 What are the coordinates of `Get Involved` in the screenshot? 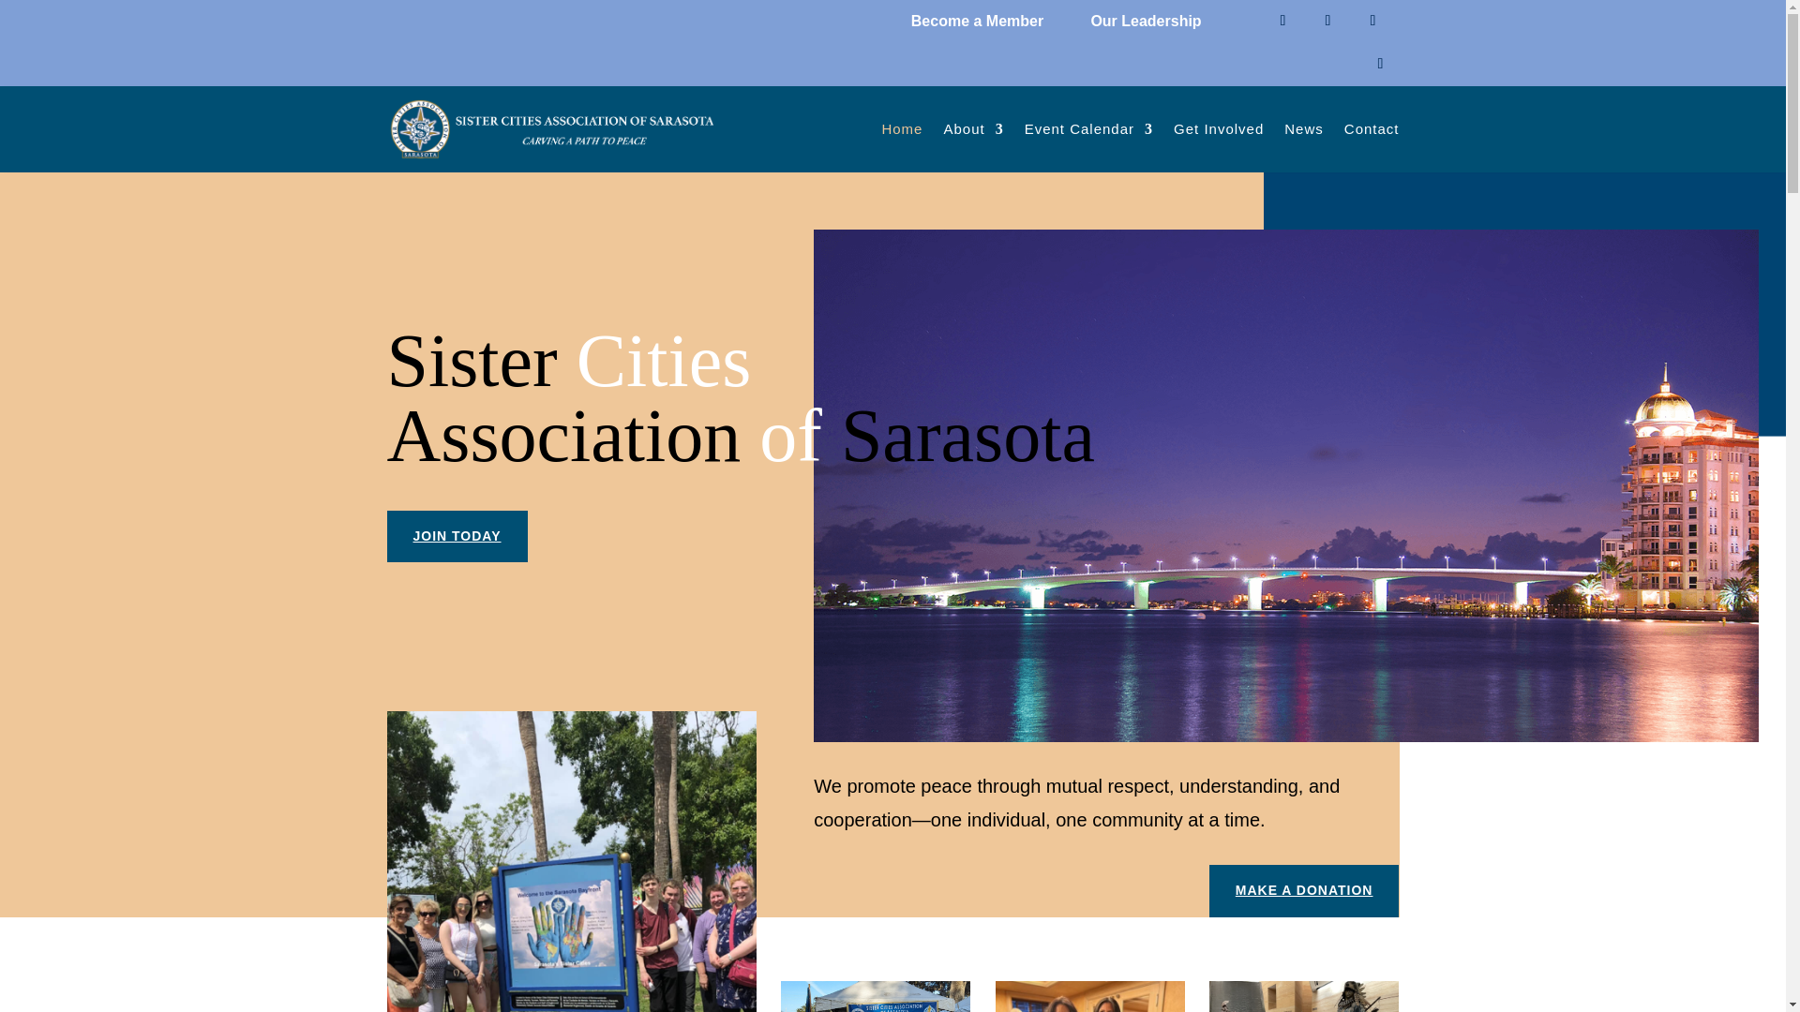 It's located at (1218, 129).